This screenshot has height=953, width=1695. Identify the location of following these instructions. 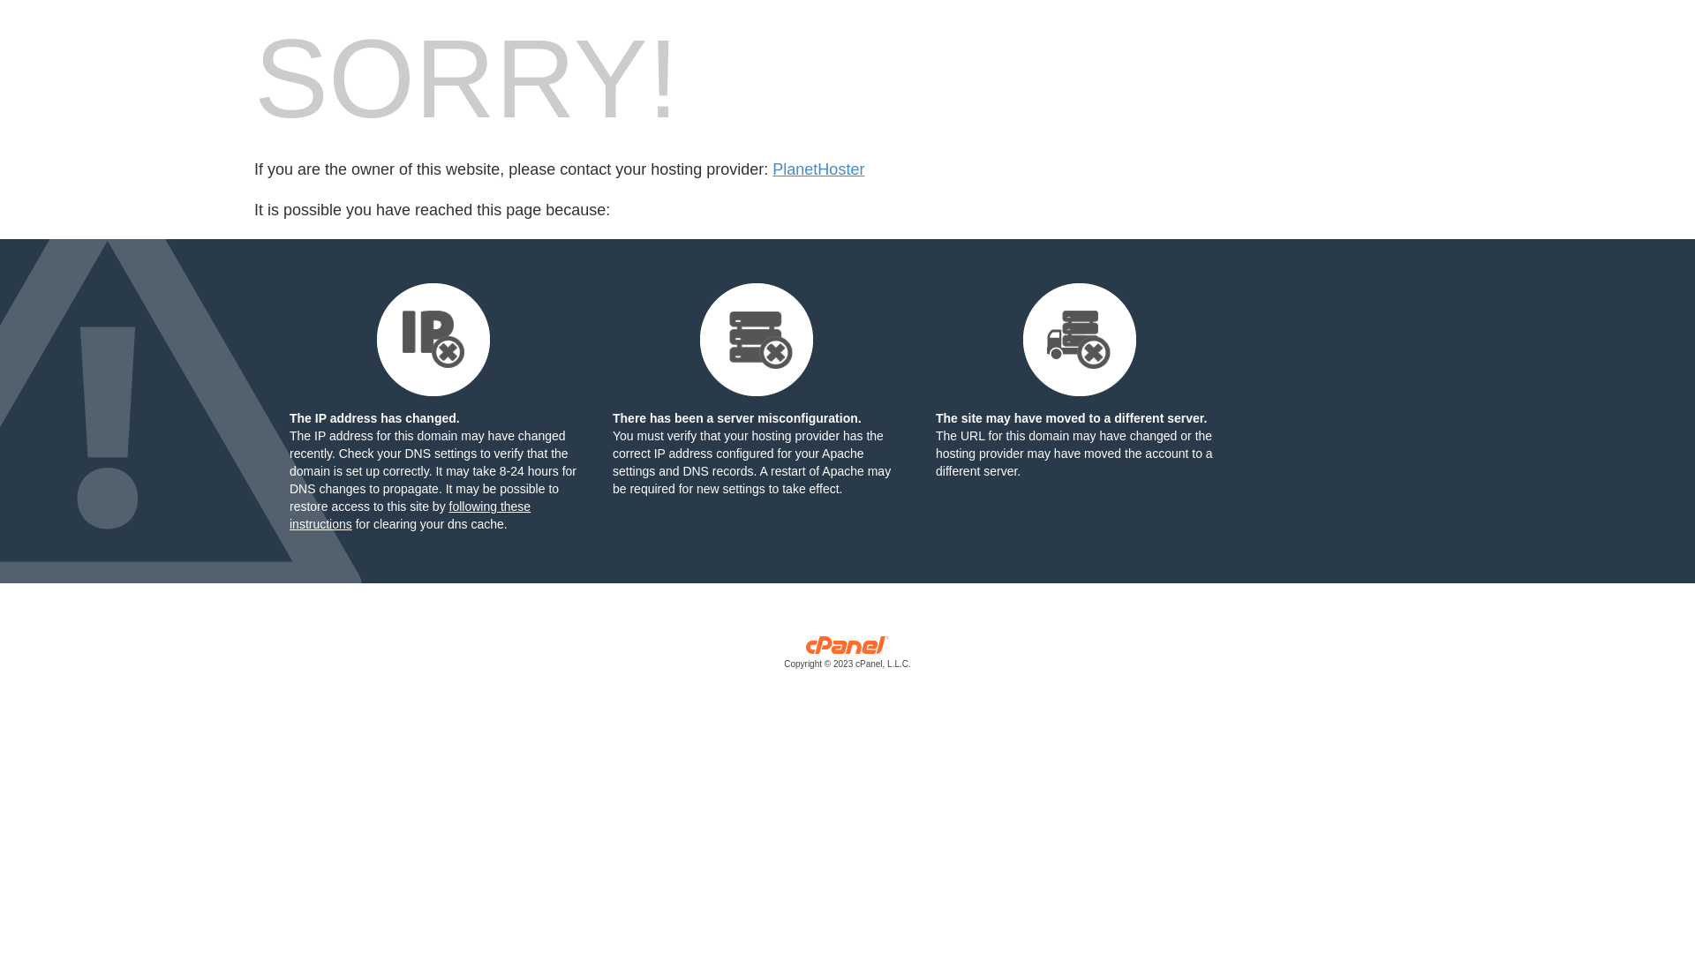
(410, 515).